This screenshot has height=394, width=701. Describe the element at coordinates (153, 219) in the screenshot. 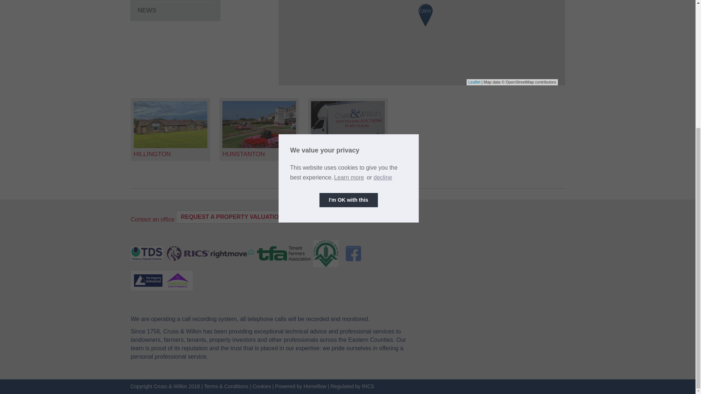

I see `Contact an office` at that location.